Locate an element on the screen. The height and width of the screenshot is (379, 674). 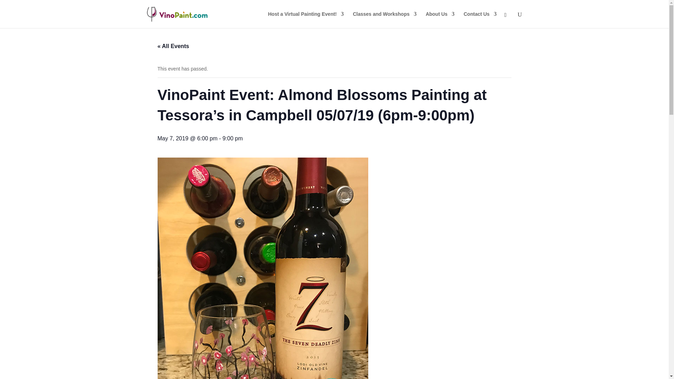
About Us is located at coordinates (440, 20).